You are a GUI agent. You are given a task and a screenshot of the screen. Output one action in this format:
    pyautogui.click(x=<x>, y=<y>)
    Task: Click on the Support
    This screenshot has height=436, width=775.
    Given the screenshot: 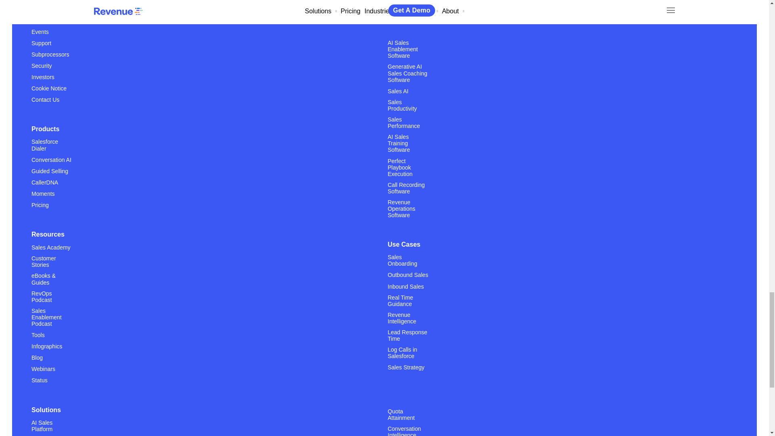 What is the action you would take?
    pyautogui.click(x=41, y=43)
    